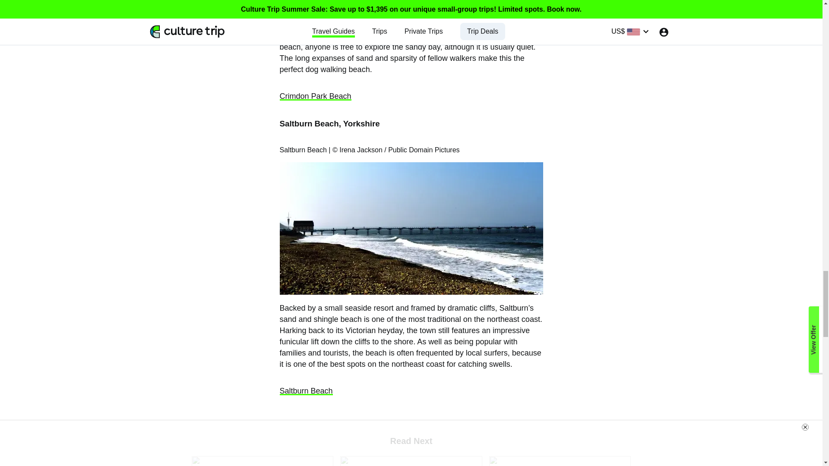 This screenshot has width=829, height=466. Describe the element at coordinates (307, 391) in the screenshot. I see `Saltburn Beach` at that location.